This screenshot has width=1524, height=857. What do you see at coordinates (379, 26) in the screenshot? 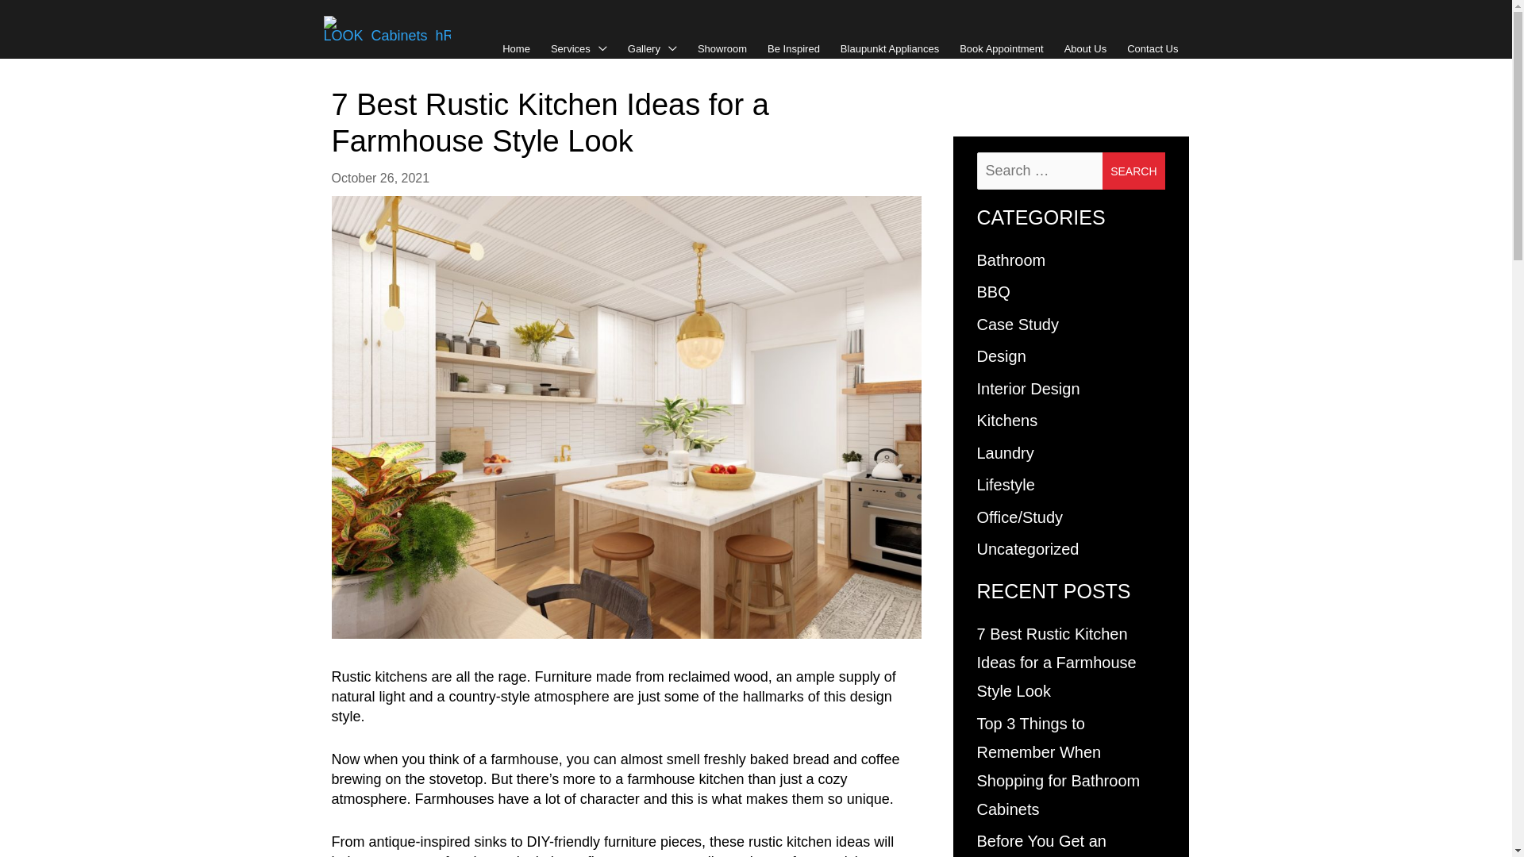
I see `07 5472 7272` at bounding box center [379, 26].